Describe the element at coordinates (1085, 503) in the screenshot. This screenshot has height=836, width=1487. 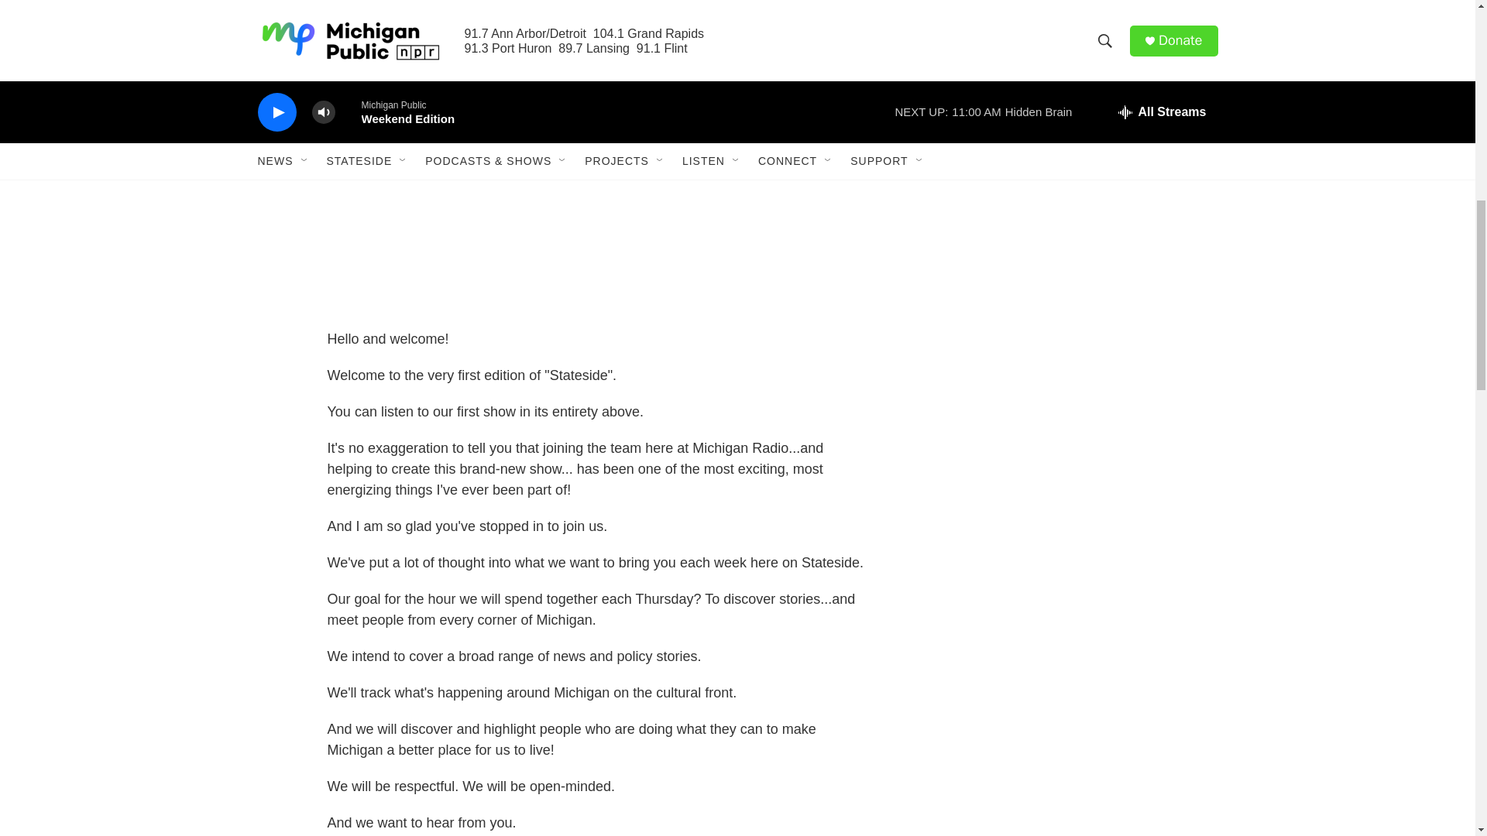
I see `3rd party ad content` at that location.